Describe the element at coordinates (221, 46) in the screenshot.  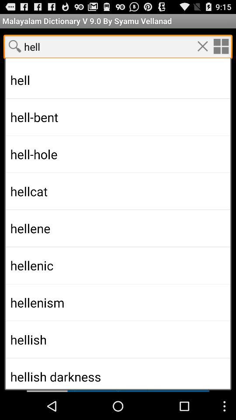
I see `home page button` at that location.